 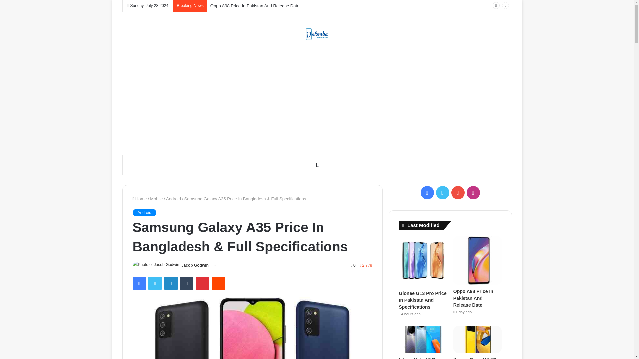 I want to click on Facebook, so click(x=139, y=283).